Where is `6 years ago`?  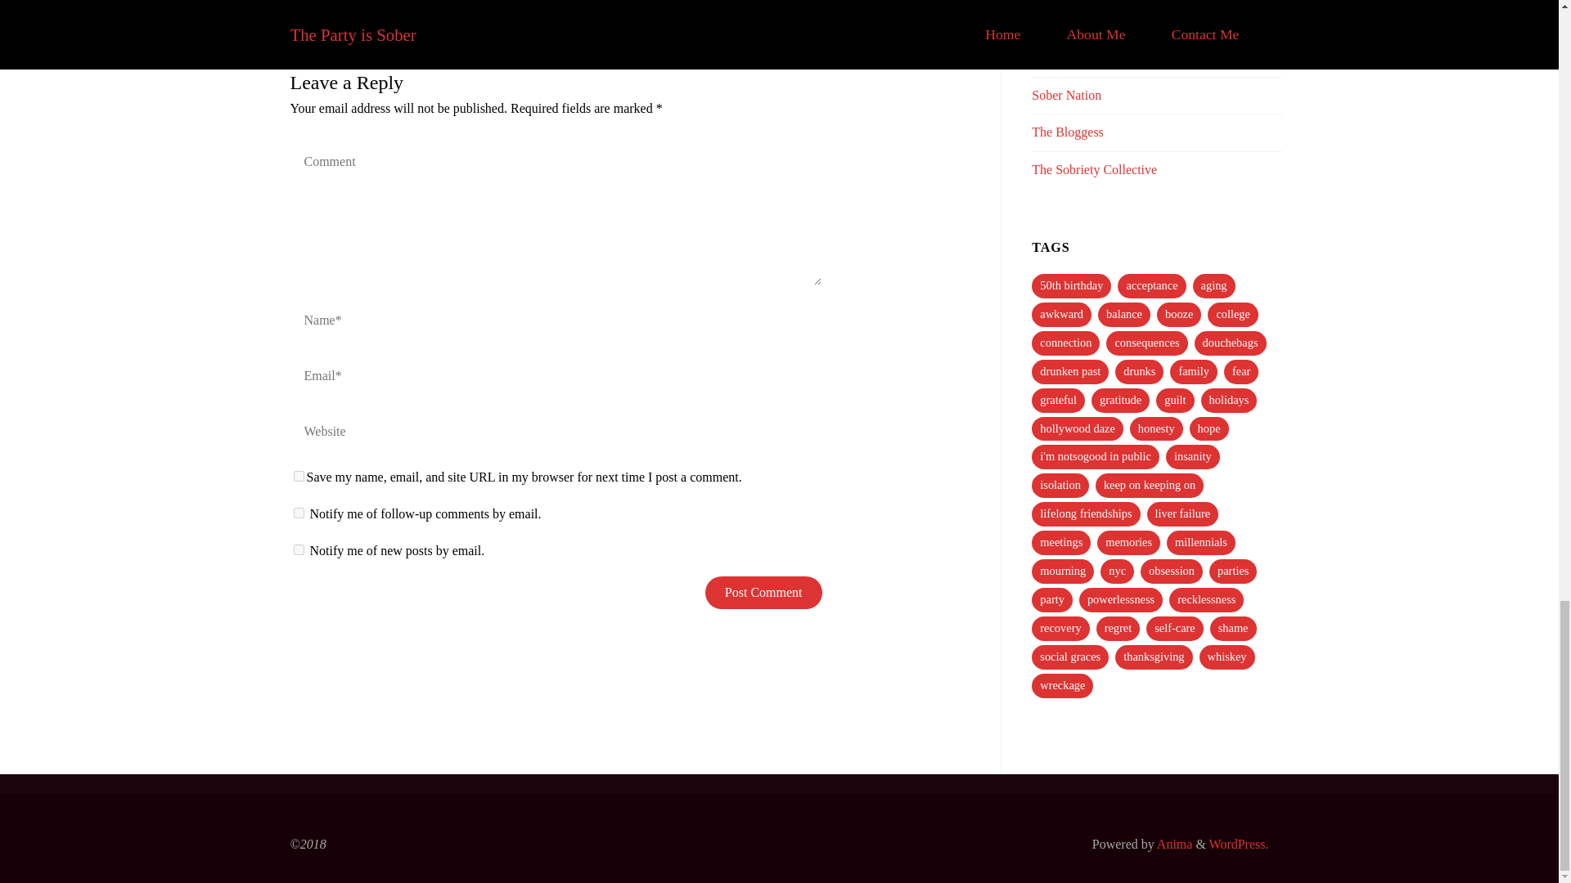
6 years ago is located at coordinates (414, 10).